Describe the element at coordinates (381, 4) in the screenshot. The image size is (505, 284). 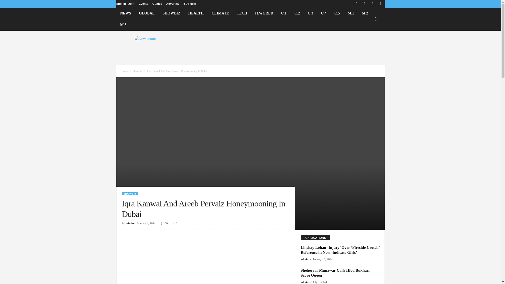
I see `Youtube` at that location.